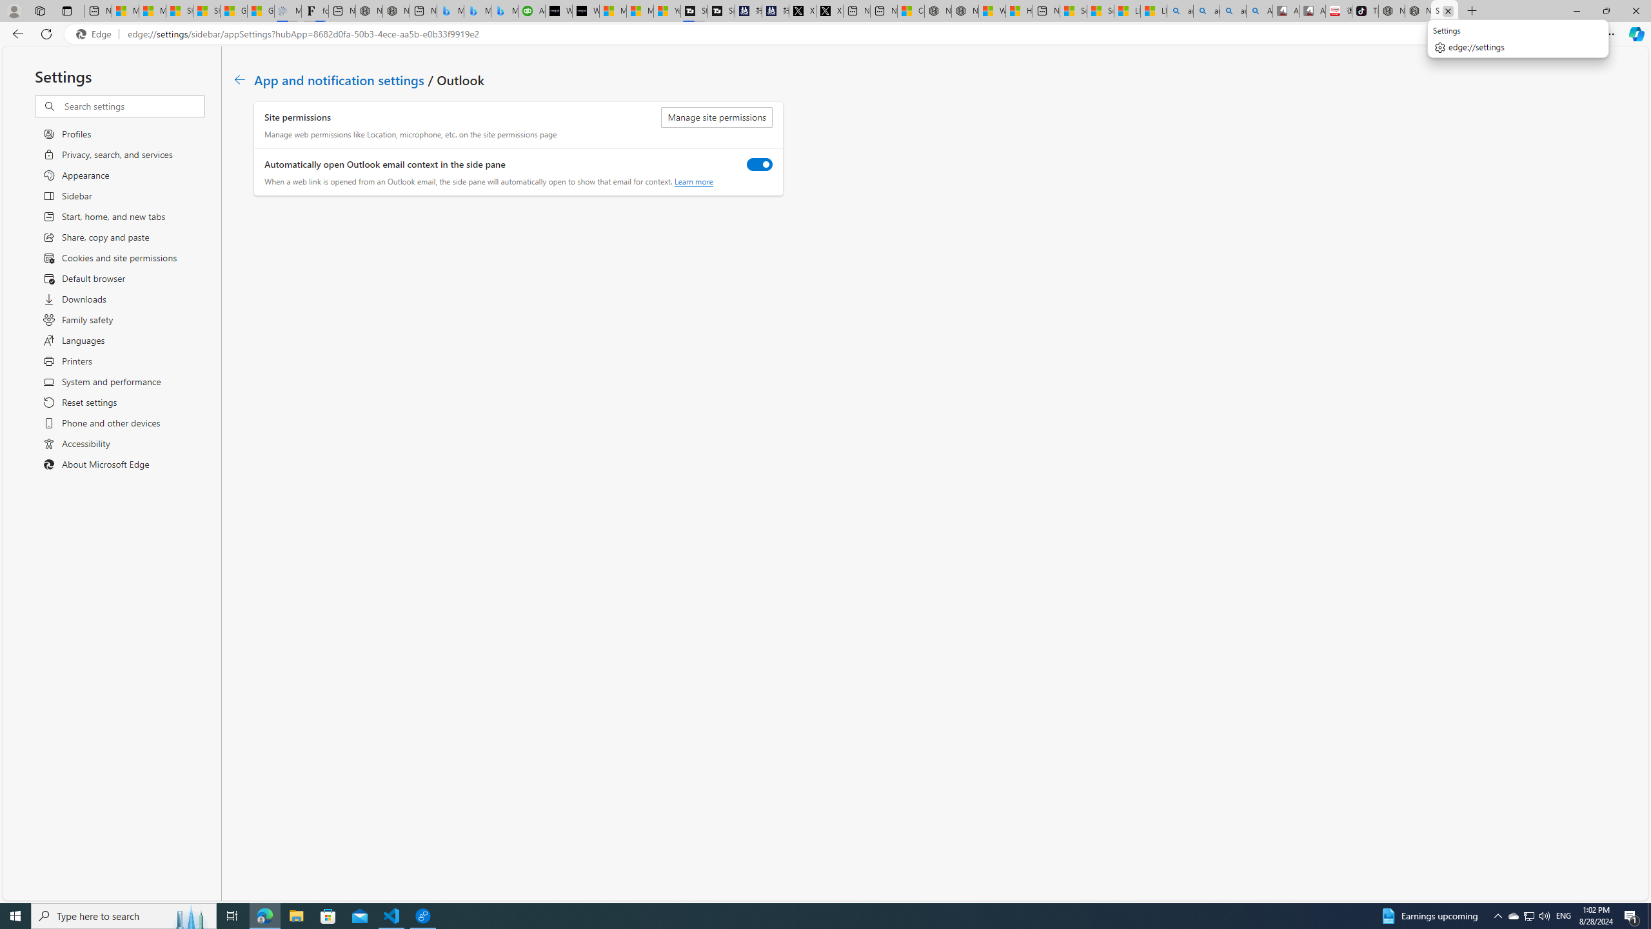  What do you see at coordinates (1019, 11) in the screenshot?
I see `Huge shark washes ashore at New York City beach | Watch` at bounding box center [1019, 11].